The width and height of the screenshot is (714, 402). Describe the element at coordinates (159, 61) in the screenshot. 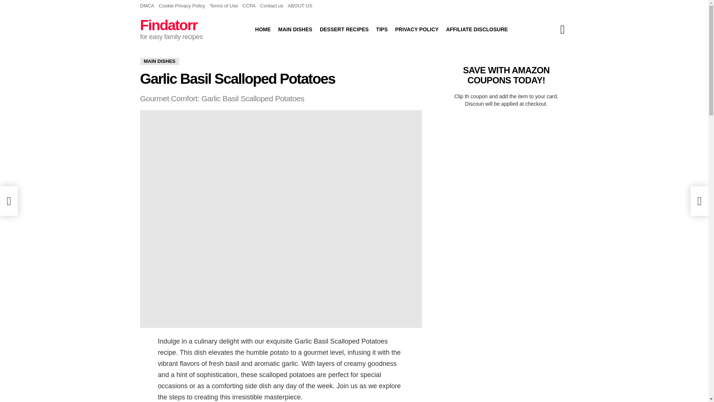

I see `MAIN DISHES` at that location.